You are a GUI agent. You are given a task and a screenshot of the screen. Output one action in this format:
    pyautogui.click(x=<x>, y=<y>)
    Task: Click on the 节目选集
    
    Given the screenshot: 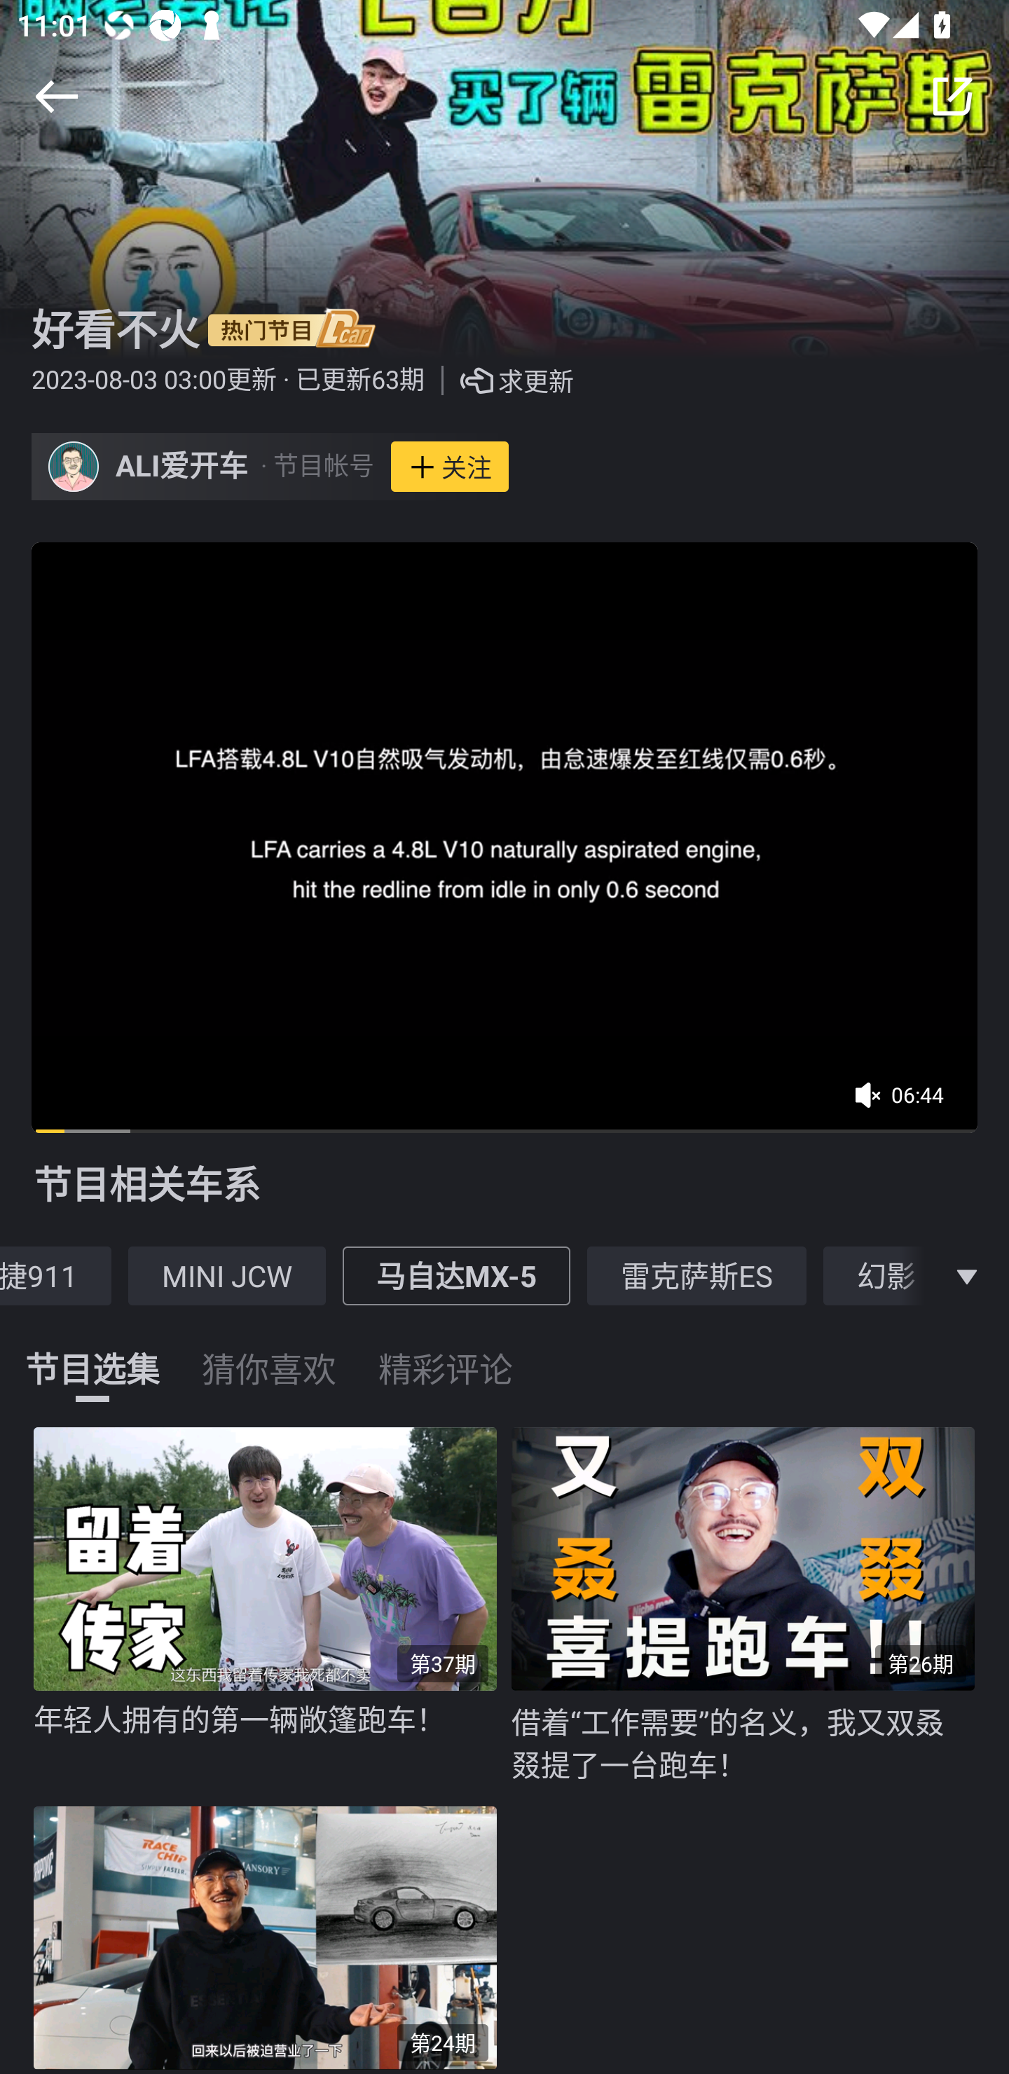 What is the action you would take?
    pyautogui.click(x=92, y=1354)
    